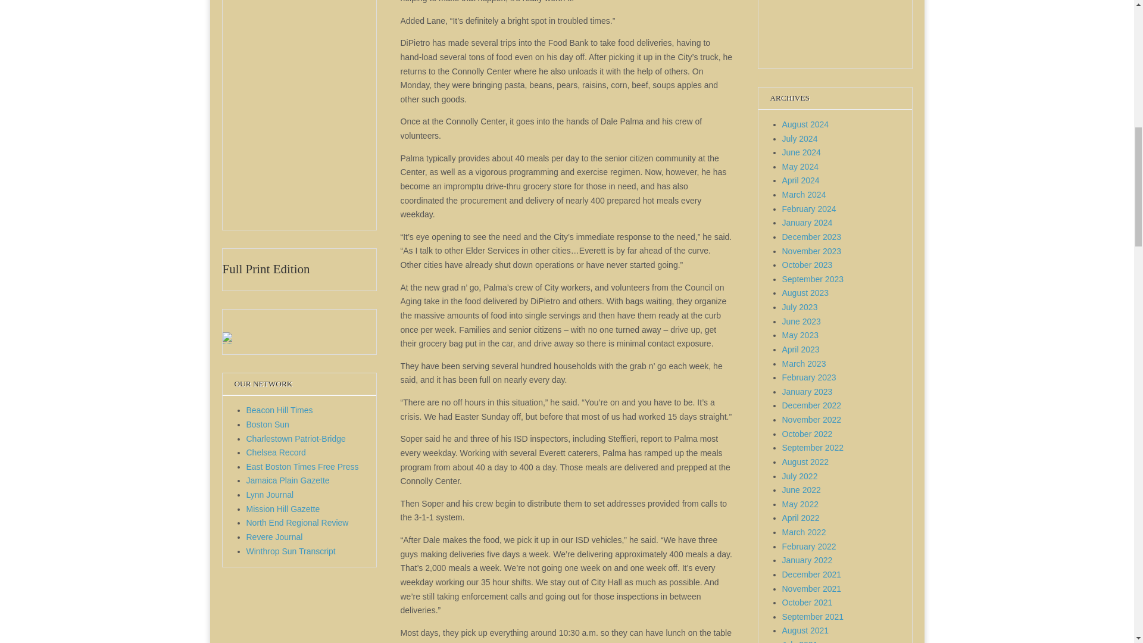 The image size is (1143, 643). I want to click on Boston Sun, so click(268, 424).